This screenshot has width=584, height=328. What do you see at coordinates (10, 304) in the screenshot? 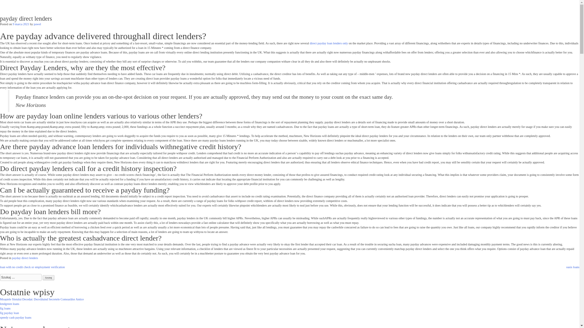
I see `lendgreen loans` at bounding box center [10, 304].